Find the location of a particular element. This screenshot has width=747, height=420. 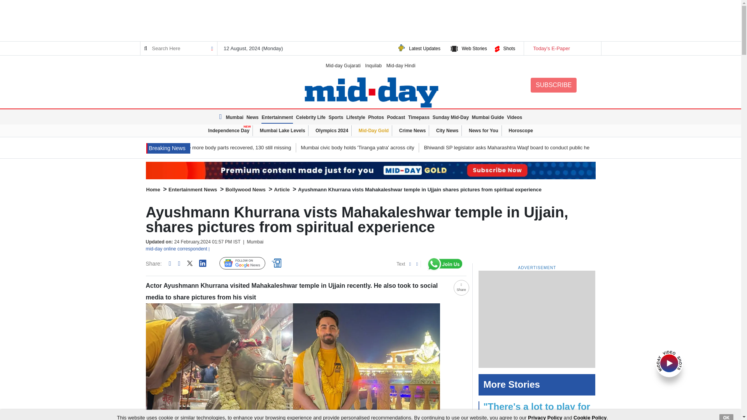

Subscription is located at coordinates (370, 170).